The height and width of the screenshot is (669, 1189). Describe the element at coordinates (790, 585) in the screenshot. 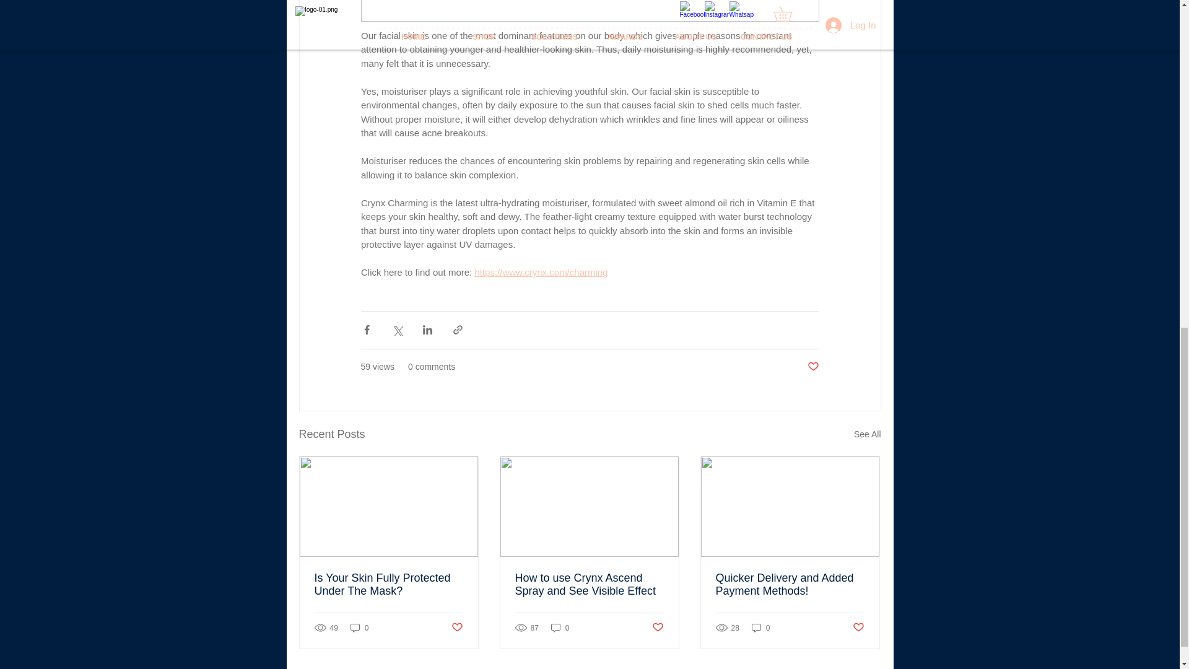

I see `Quicker Delivery and Added Payment Methods!` at that location.